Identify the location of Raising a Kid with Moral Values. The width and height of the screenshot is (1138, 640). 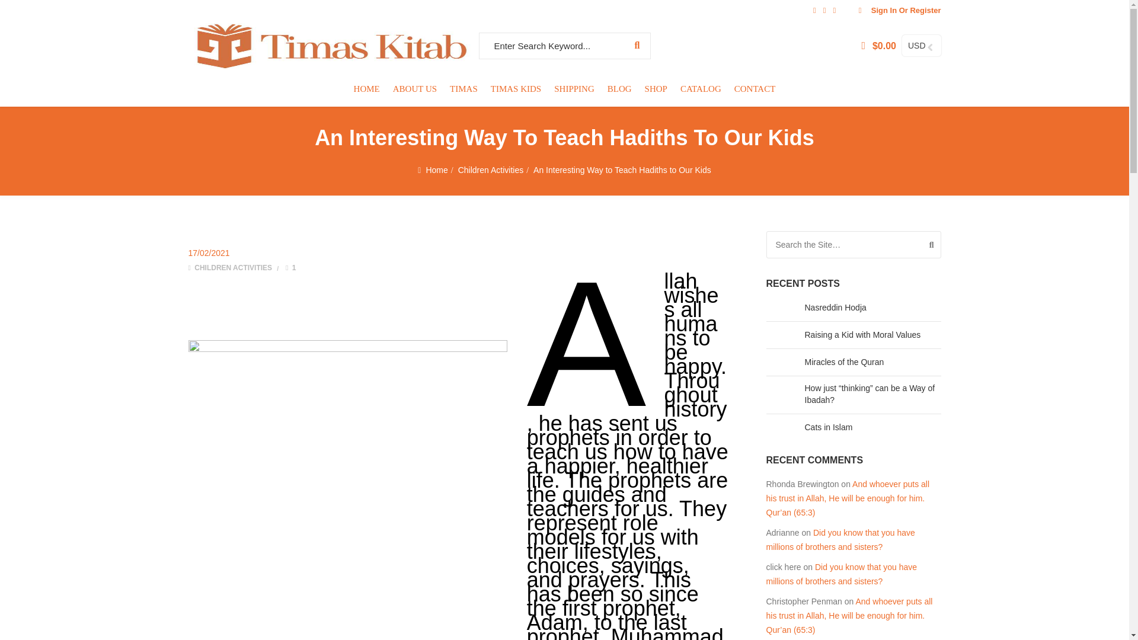
(862, 334).